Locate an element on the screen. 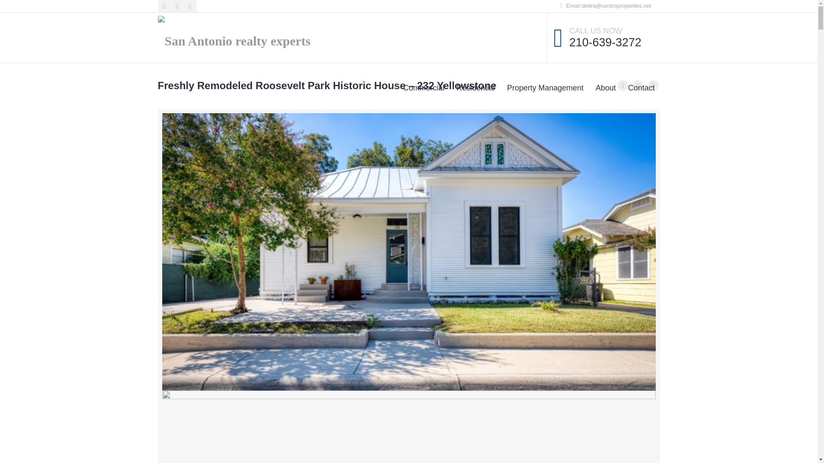 The width and height of the screenshot is (824, 463). Share on LinkedIn is located at coordinates (653, 85).